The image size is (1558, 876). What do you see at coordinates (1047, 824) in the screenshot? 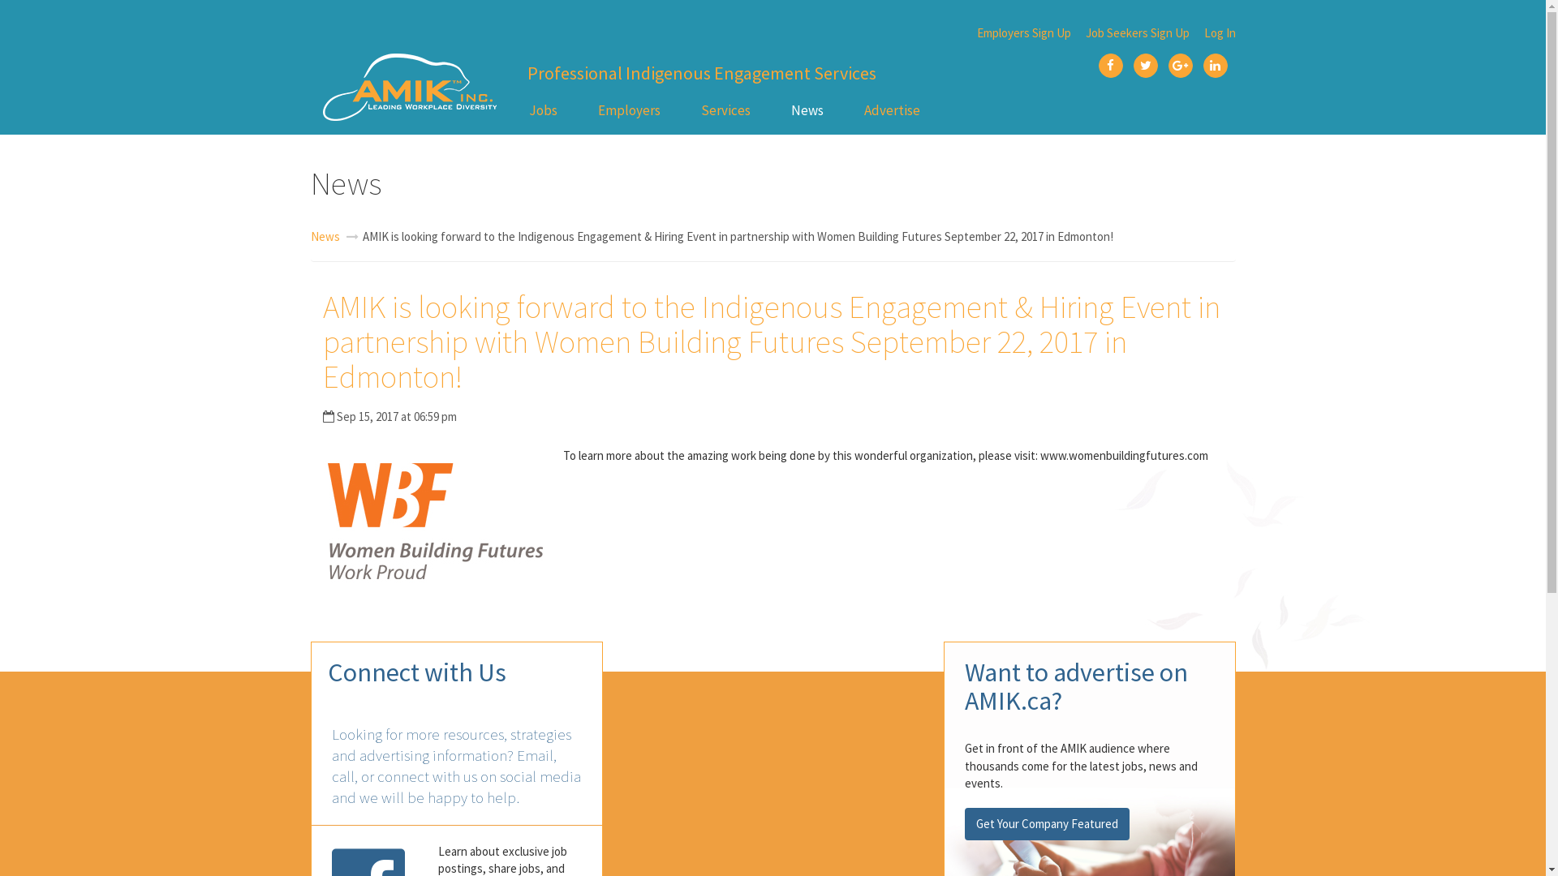
I see `Get Your Company Featured` at bounding box center [1047, 824].